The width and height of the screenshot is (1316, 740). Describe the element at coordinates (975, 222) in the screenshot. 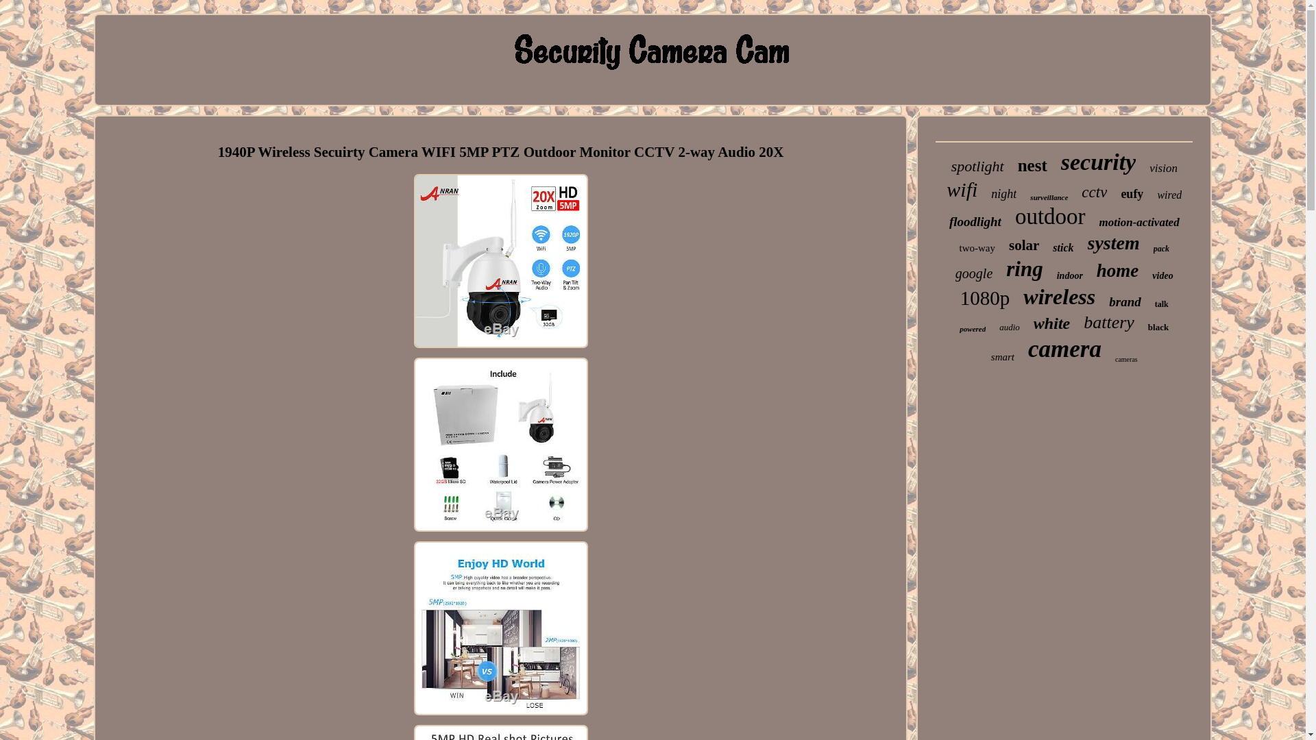

I see `floodlight` at that location.